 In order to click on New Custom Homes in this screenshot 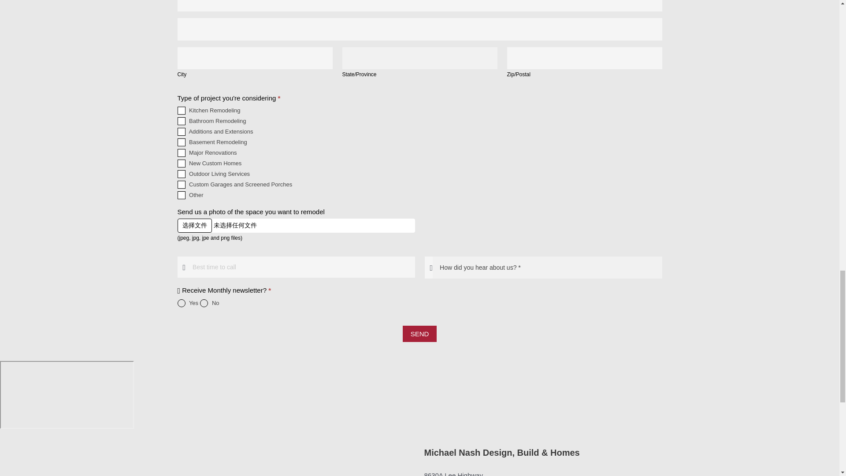, I will do `click(181, 163)`.